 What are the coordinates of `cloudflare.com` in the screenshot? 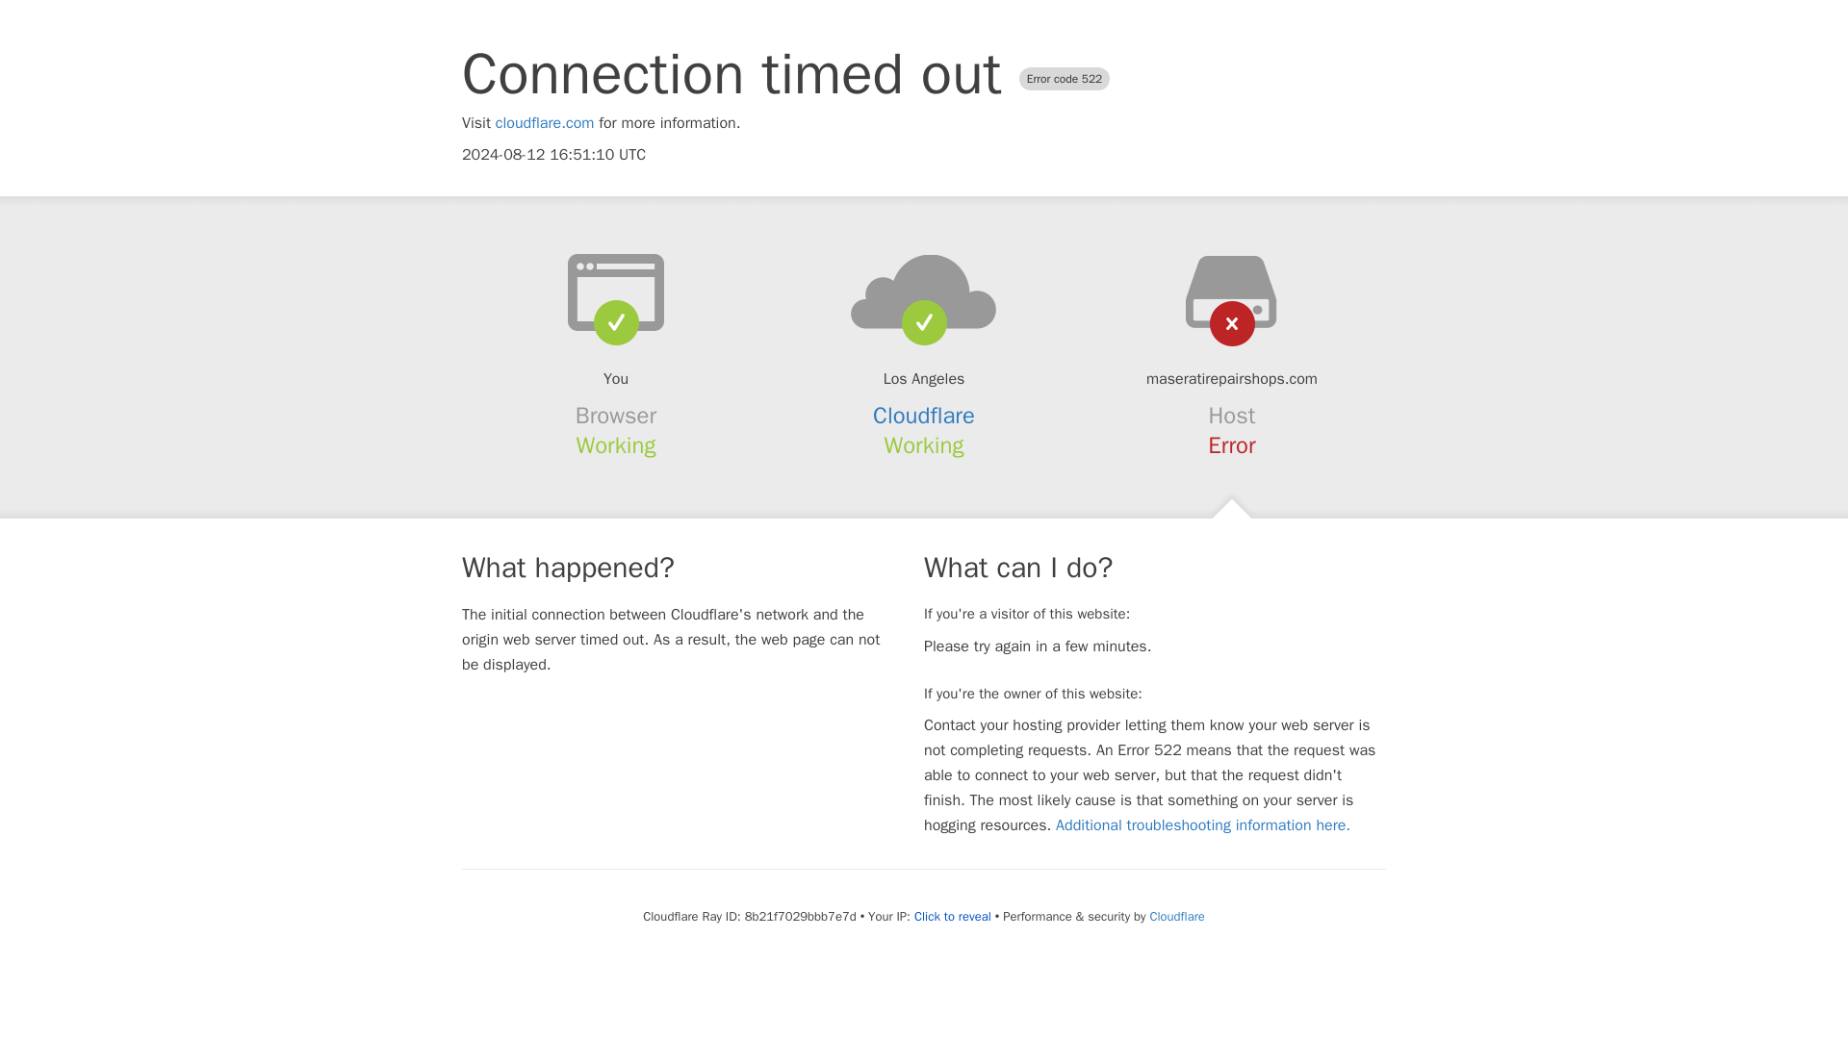 It's located at (545, 123).